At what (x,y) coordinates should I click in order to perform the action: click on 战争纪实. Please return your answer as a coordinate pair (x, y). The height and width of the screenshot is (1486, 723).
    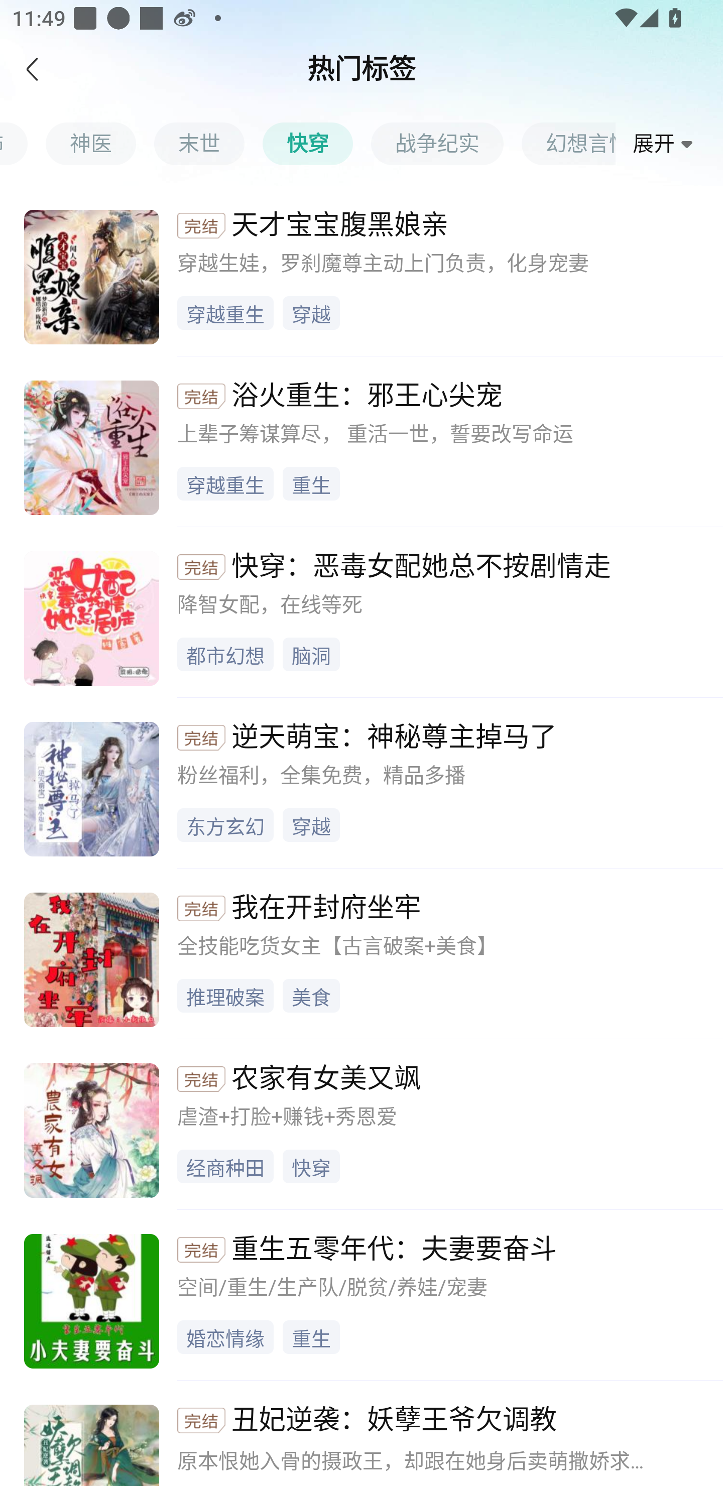
    Looking at the image, I should click on (446, 143).